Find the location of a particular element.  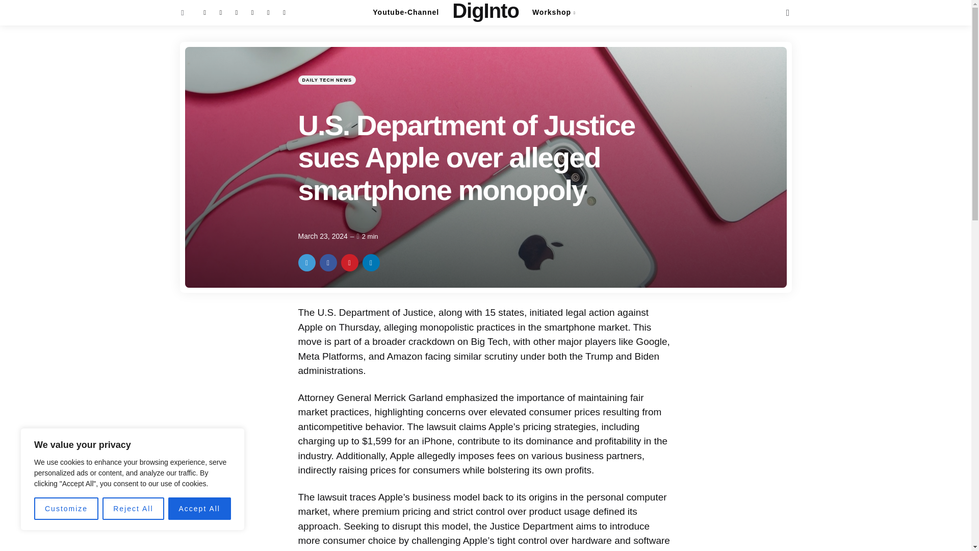

DigInto is located at coordinates (485, 11).